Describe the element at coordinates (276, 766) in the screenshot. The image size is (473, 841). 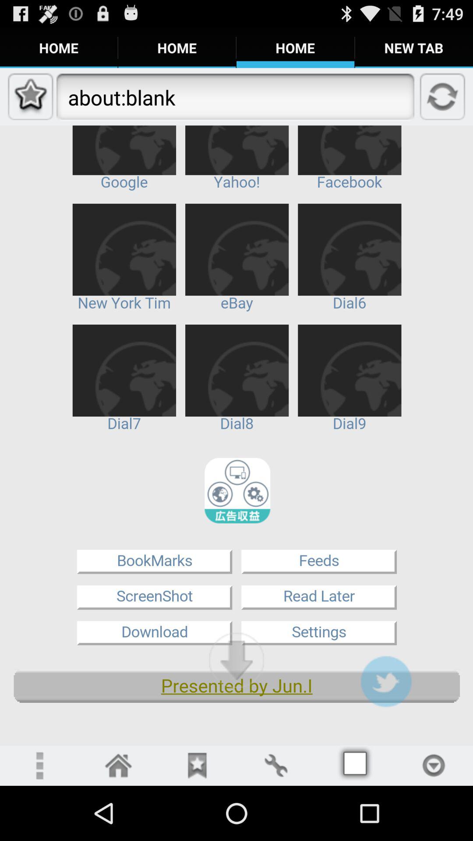
I see `settings` at that location.